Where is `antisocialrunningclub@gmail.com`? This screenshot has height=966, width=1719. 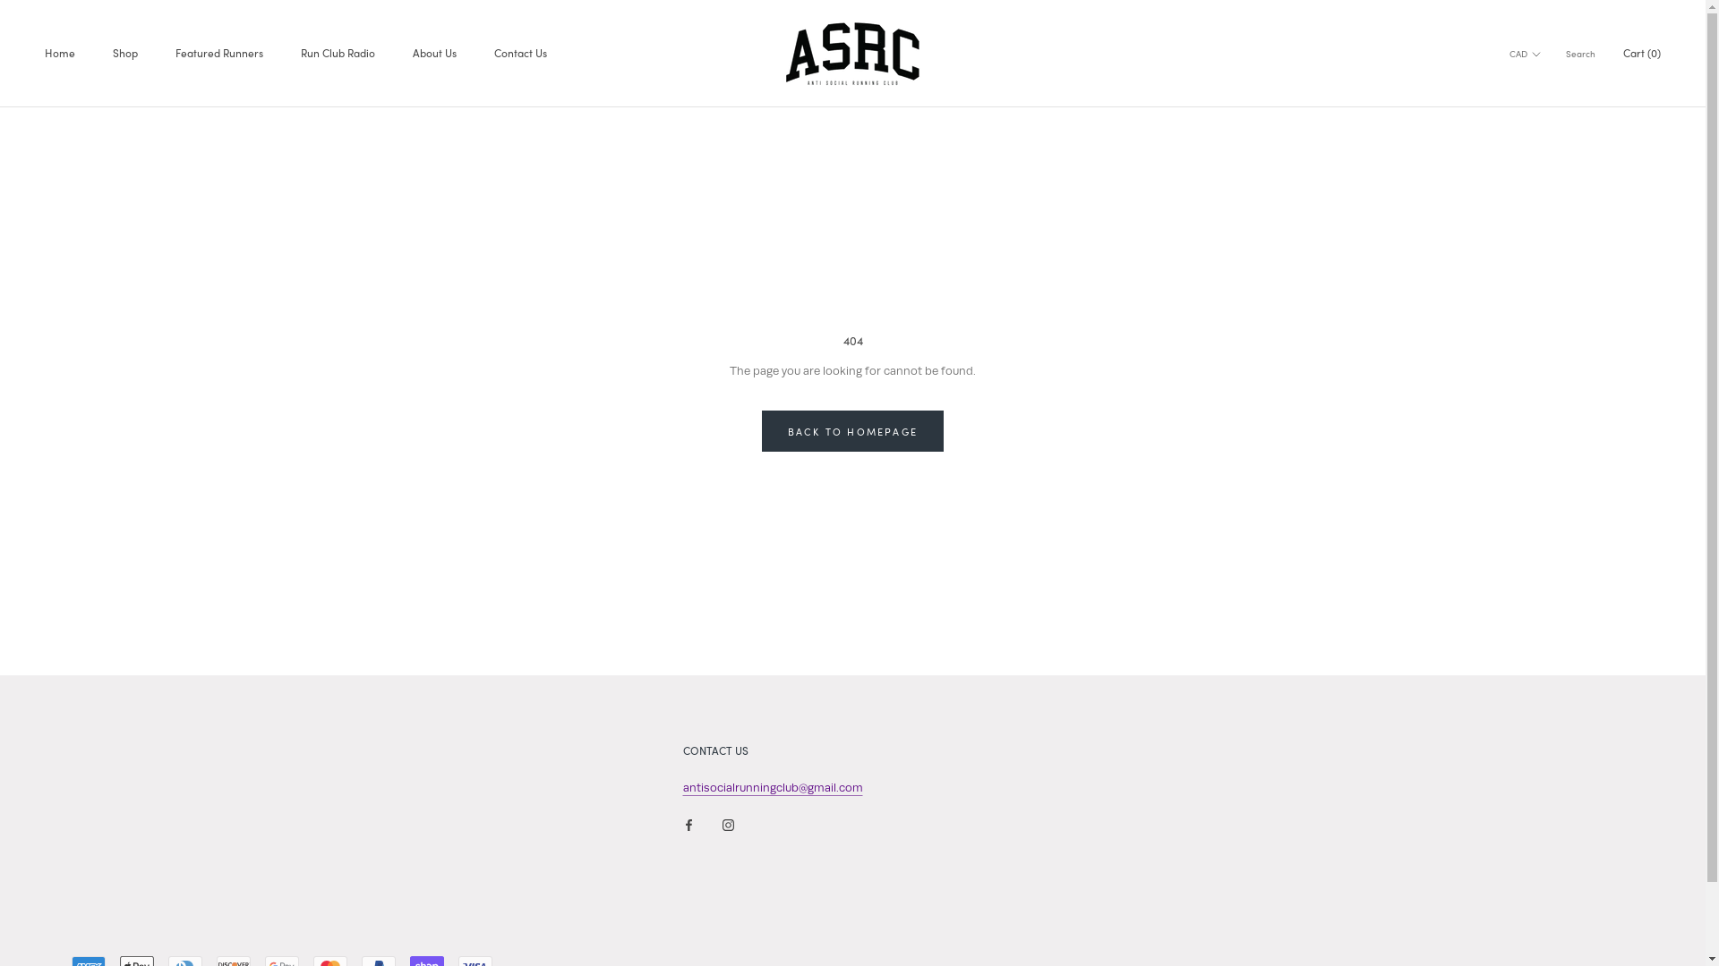 antisocialrunningclub@gmail.com is located at coordinates (772, 787).